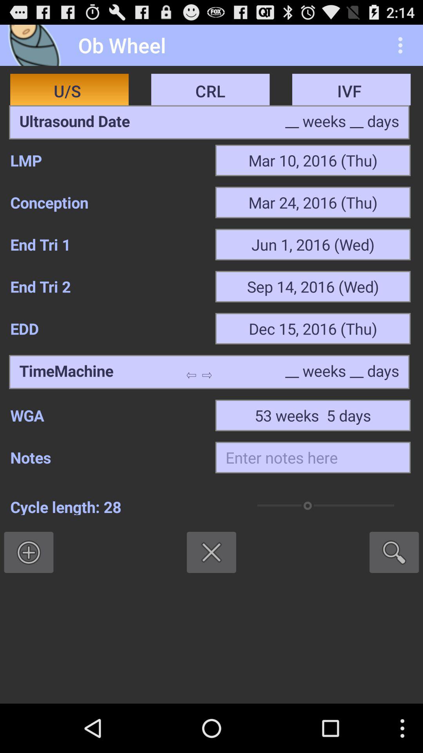 This screenshot has height=753, width=423. What do you see at coordinates (29, 552) in the screenshot?
I see `click icon below cycle length: 28 item` at bounding box center [29, 552].